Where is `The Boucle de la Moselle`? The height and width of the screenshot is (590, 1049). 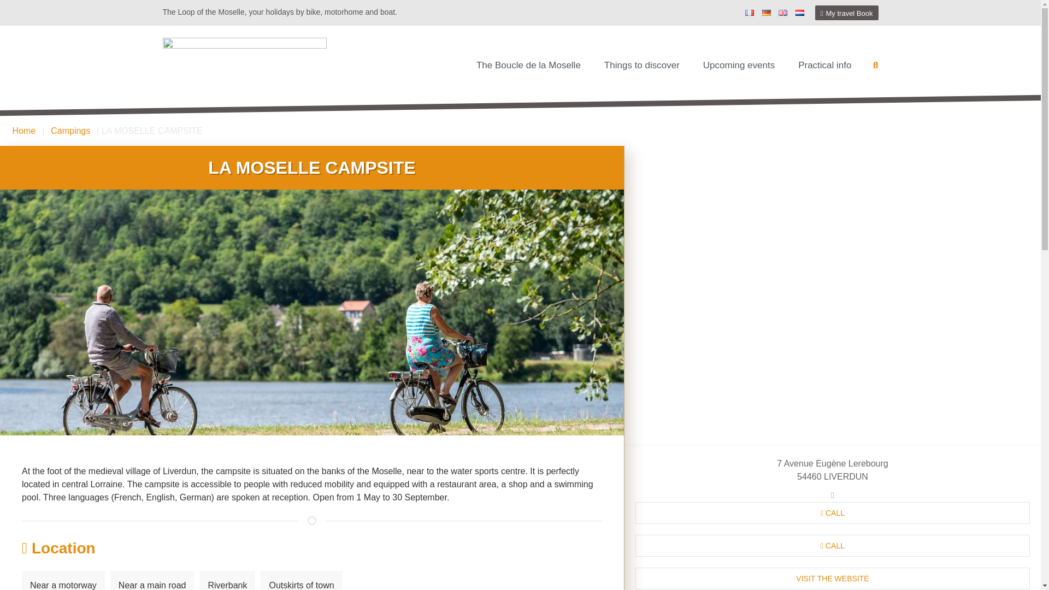
The Boucle de la Moselle is located at coordinates (529, 66).